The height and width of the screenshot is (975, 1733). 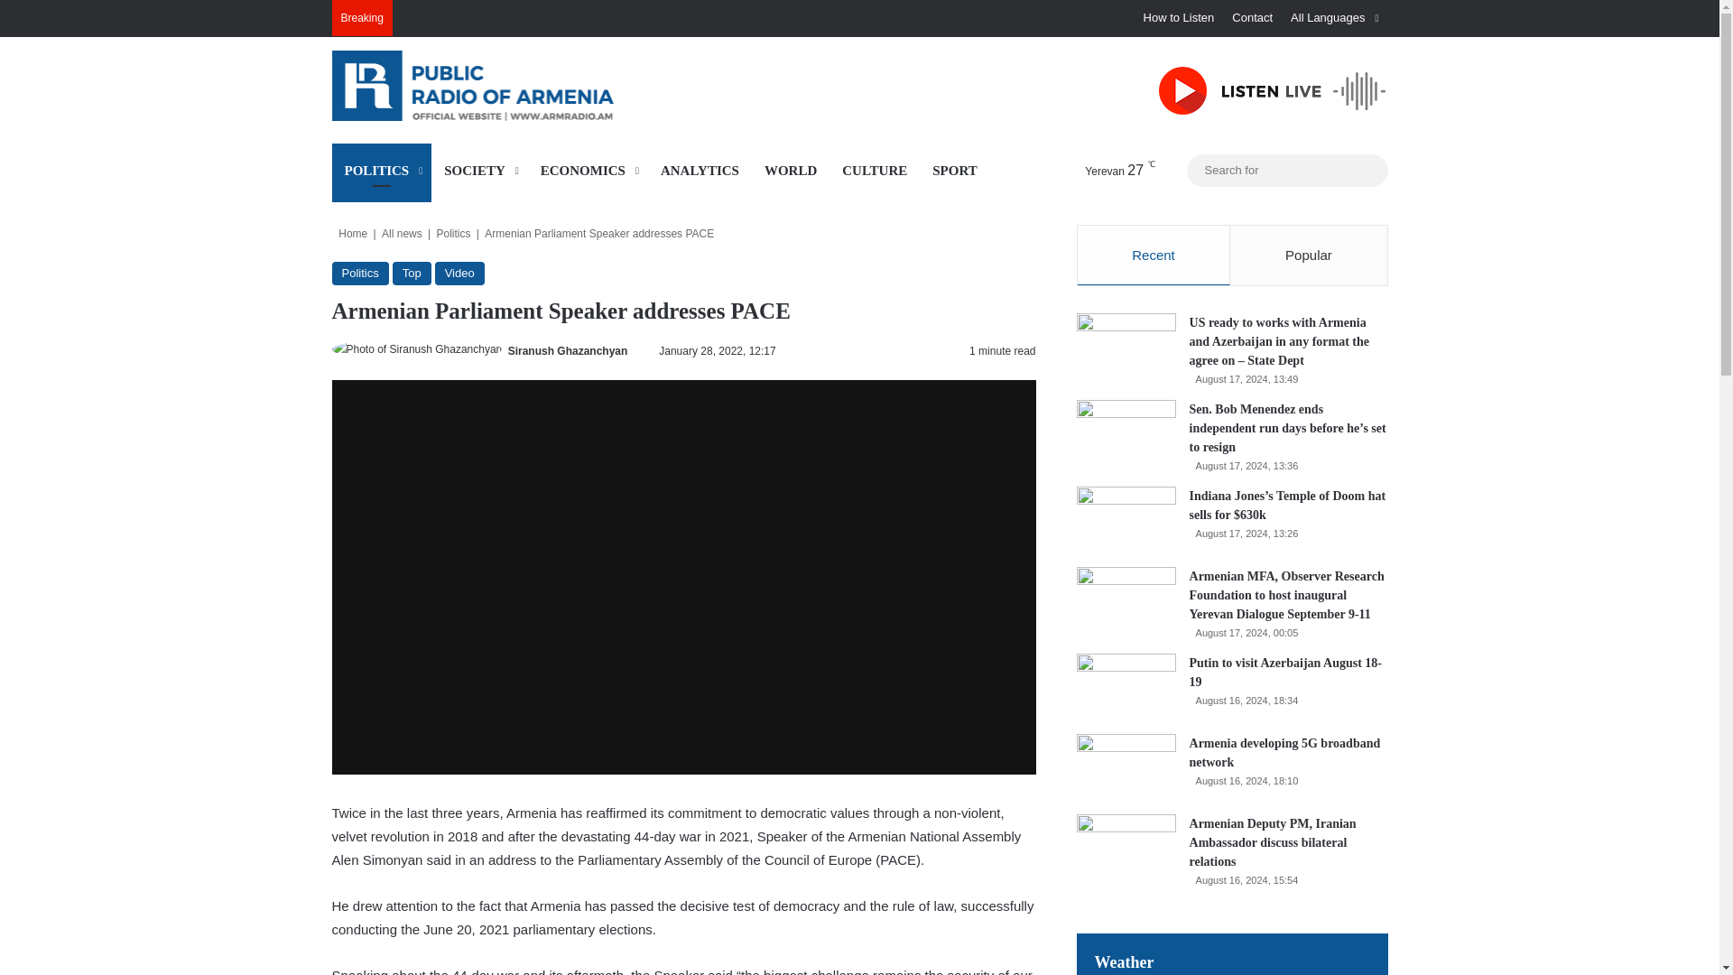 What do you see at coordinates (700, 170) in the screenshot?
I see `ANALYTICS` at bounding box center [700, 170].